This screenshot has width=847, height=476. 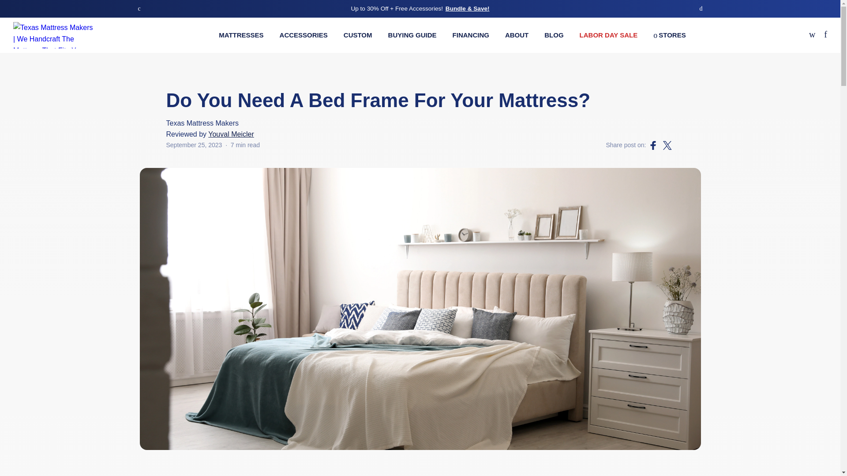 What do you see at coordinates (241, 35) in the screenshot?
I see `MATTRESSES` at bounding box center [241, 35].